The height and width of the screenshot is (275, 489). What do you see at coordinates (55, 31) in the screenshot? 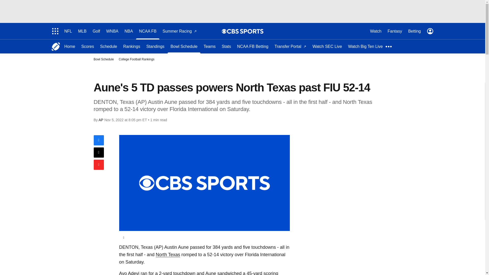
I see `All Sports Menu` at bounding box center [55, 31].